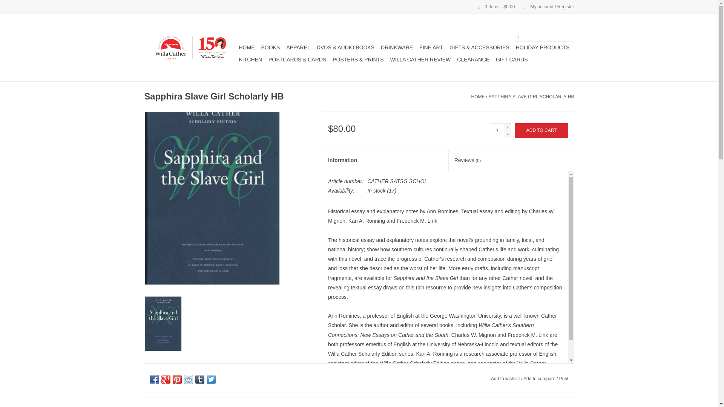 The width and height of the screenshot is (724, 407). I want to click on 1, so click(497, 131).